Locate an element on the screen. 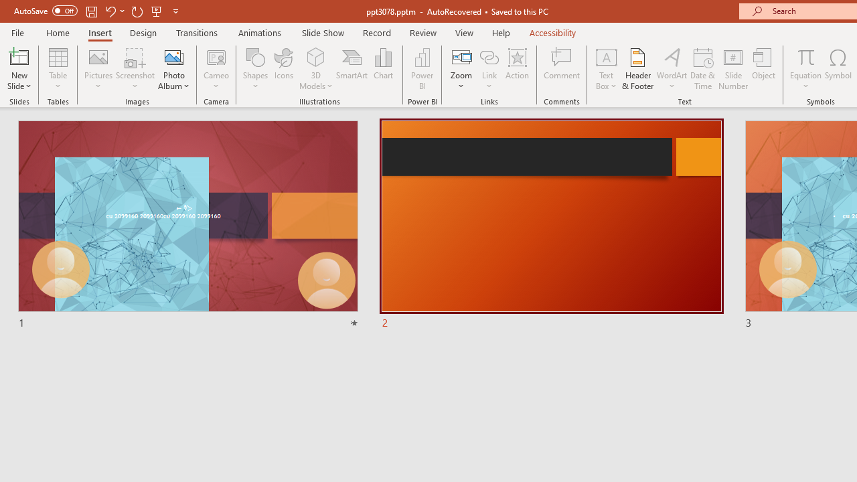 This screenshot has height=482, width=857. Object... is located at coordinates (764, 68).